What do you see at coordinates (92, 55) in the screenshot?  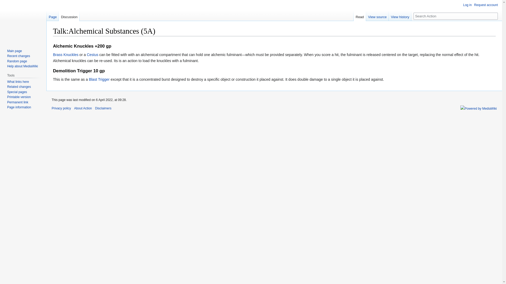 I see `Cestus` at bounding box center [92, 55].